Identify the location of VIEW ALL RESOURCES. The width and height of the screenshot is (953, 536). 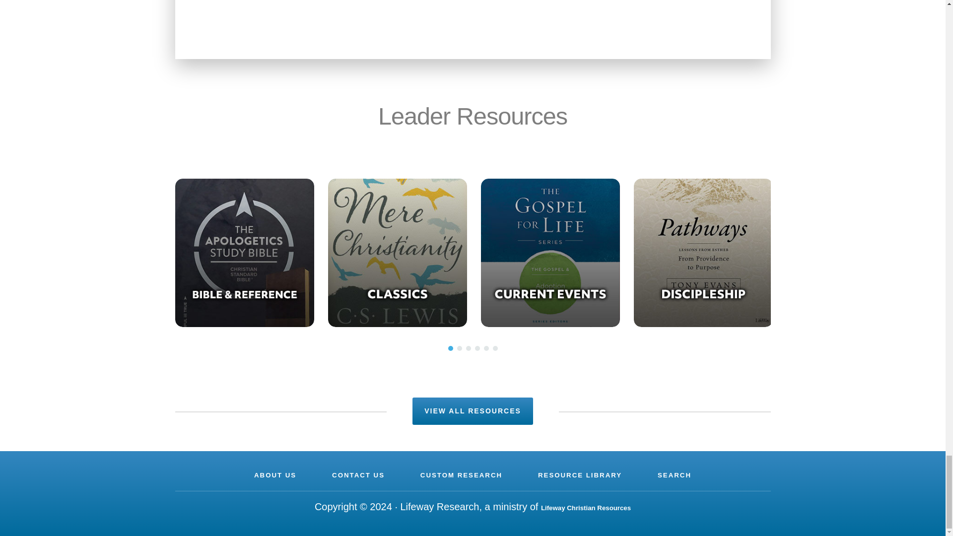
(473, 411).